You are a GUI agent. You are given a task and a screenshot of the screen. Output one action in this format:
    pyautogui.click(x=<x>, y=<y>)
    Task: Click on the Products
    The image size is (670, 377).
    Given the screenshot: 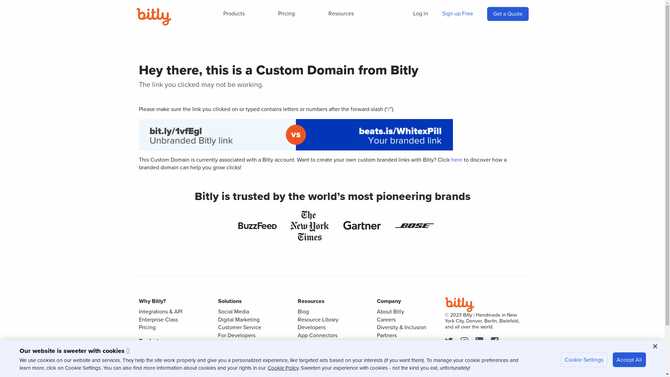 What is the action you would take?
    pyautogui.click(x=234, y=14)
    